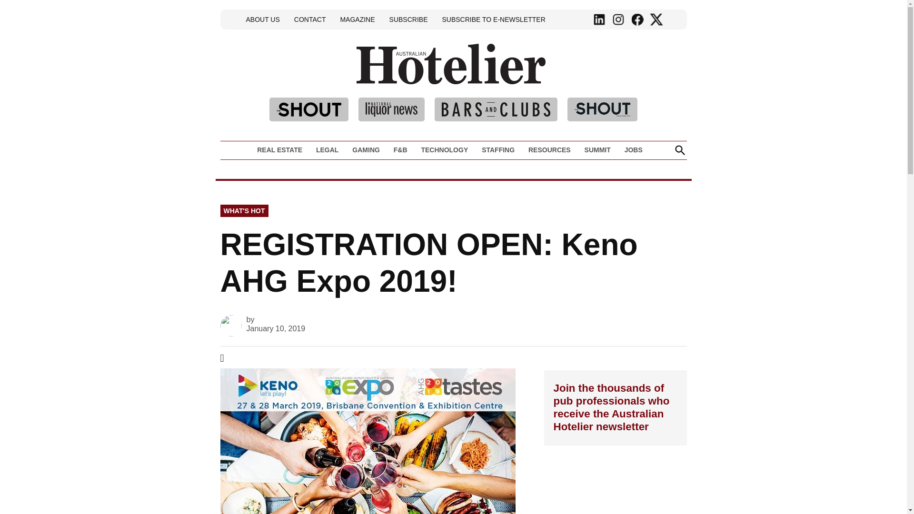 This screenshot has width=914, height=514. Describe the element at coordinates (309, 19) in the screenshot. I see `CONTACT` at that location.